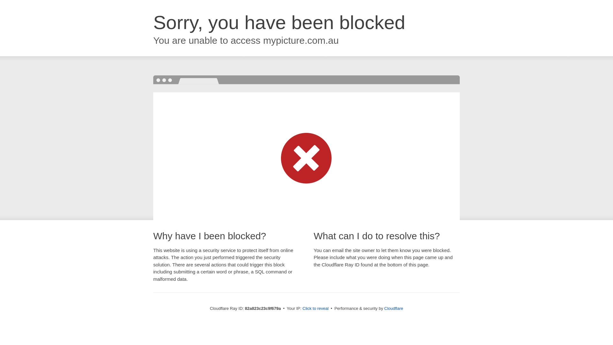  Describe the element at coordinates (394, 309) in the screenshot. I see `Cloudflare` at that location.